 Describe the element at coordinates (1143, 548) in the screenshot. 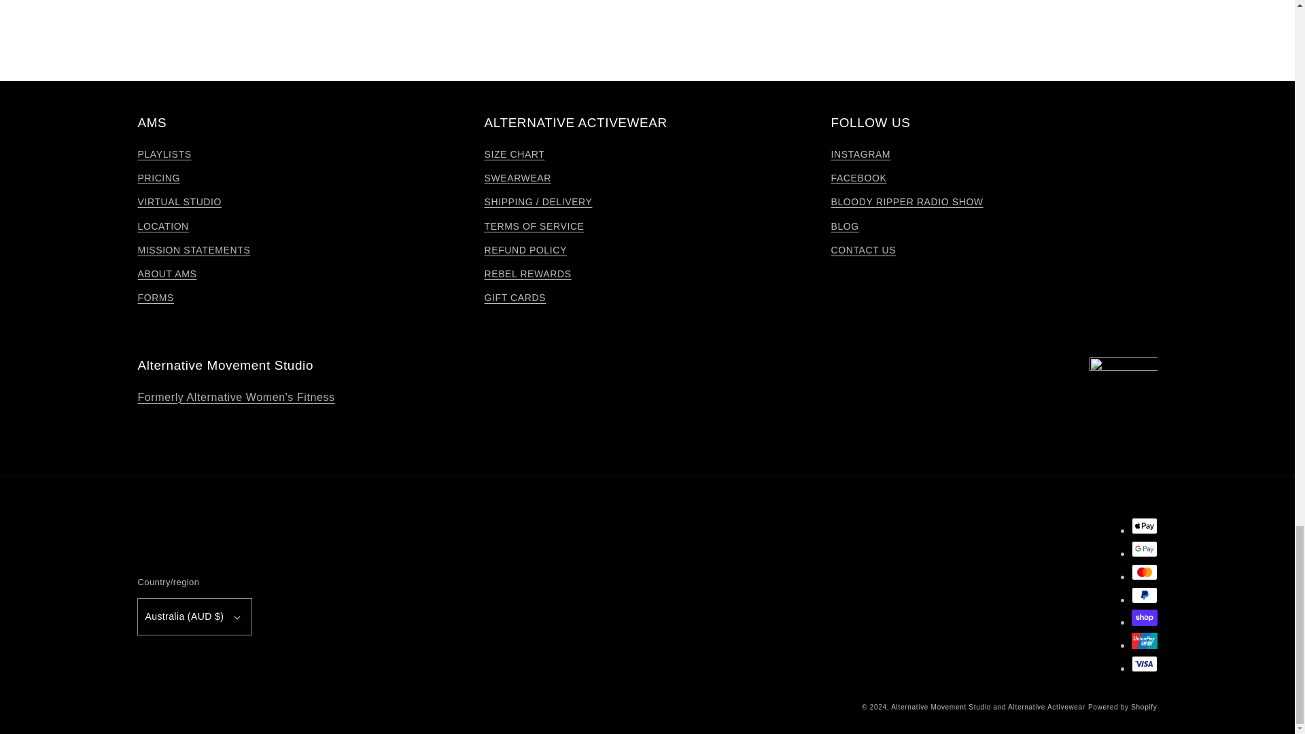

I see `Google Pay` at that location.